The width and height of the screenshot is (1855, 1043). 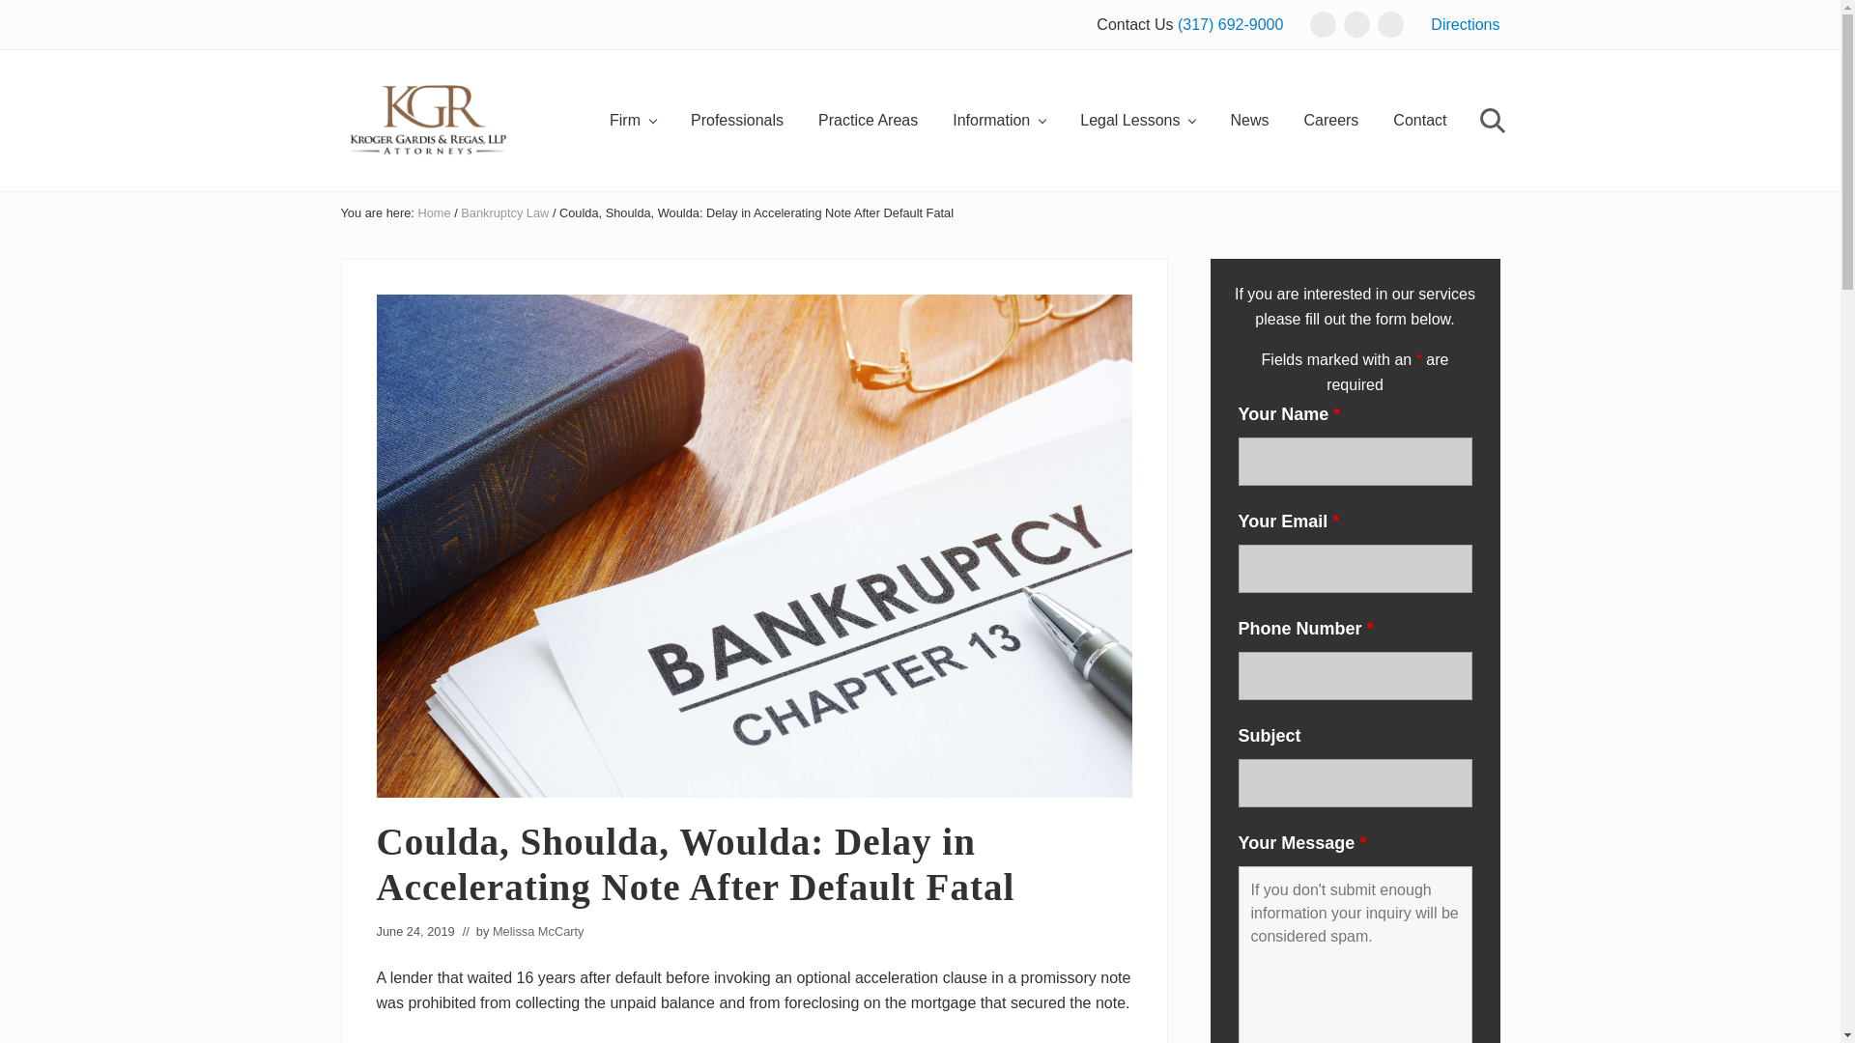 What do you see at coordinates (1248, 122) in the screenshot?
I see `News` at bounding box center [1248, 122].